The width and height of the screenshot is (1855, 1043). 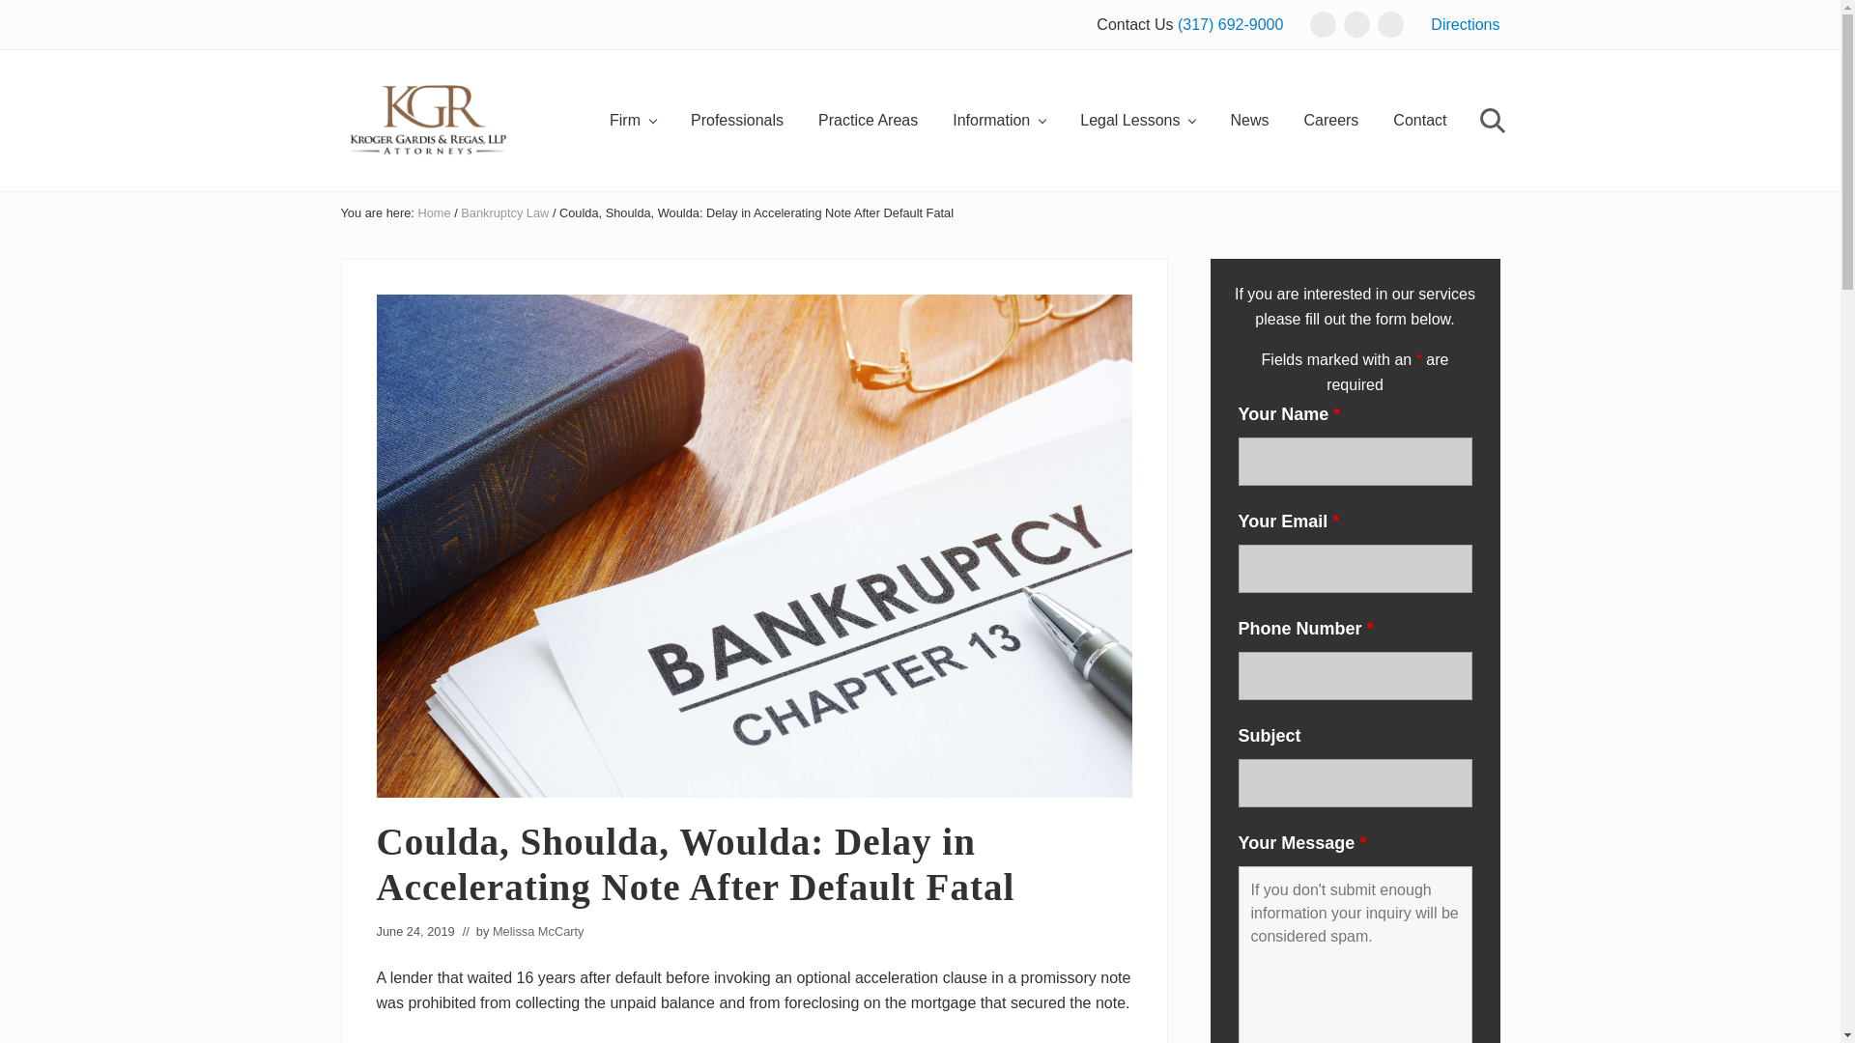 What do you see at coordinates (1248, 122) in the screenshot?
I see `News` at bounding box center [1248, 122].